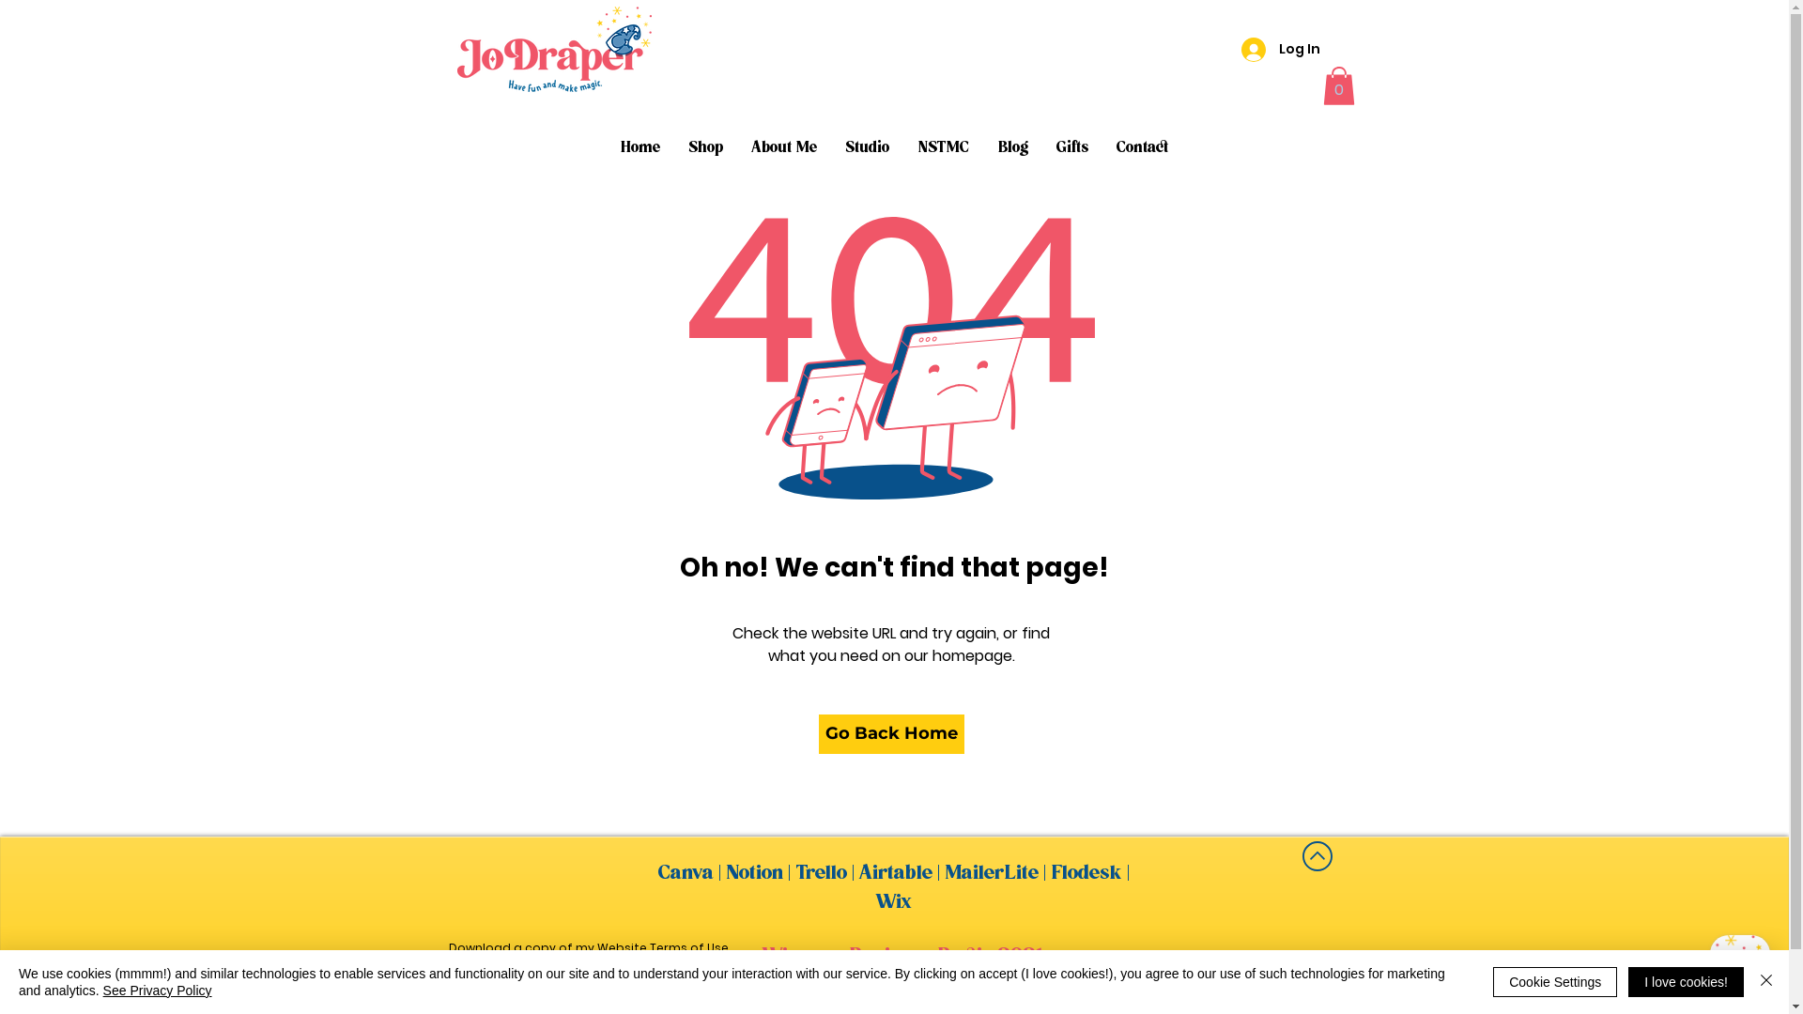 Image resolution: width=1803 pixels, height=1014 pixels. I want to click on Blog, so click(1014, 148).